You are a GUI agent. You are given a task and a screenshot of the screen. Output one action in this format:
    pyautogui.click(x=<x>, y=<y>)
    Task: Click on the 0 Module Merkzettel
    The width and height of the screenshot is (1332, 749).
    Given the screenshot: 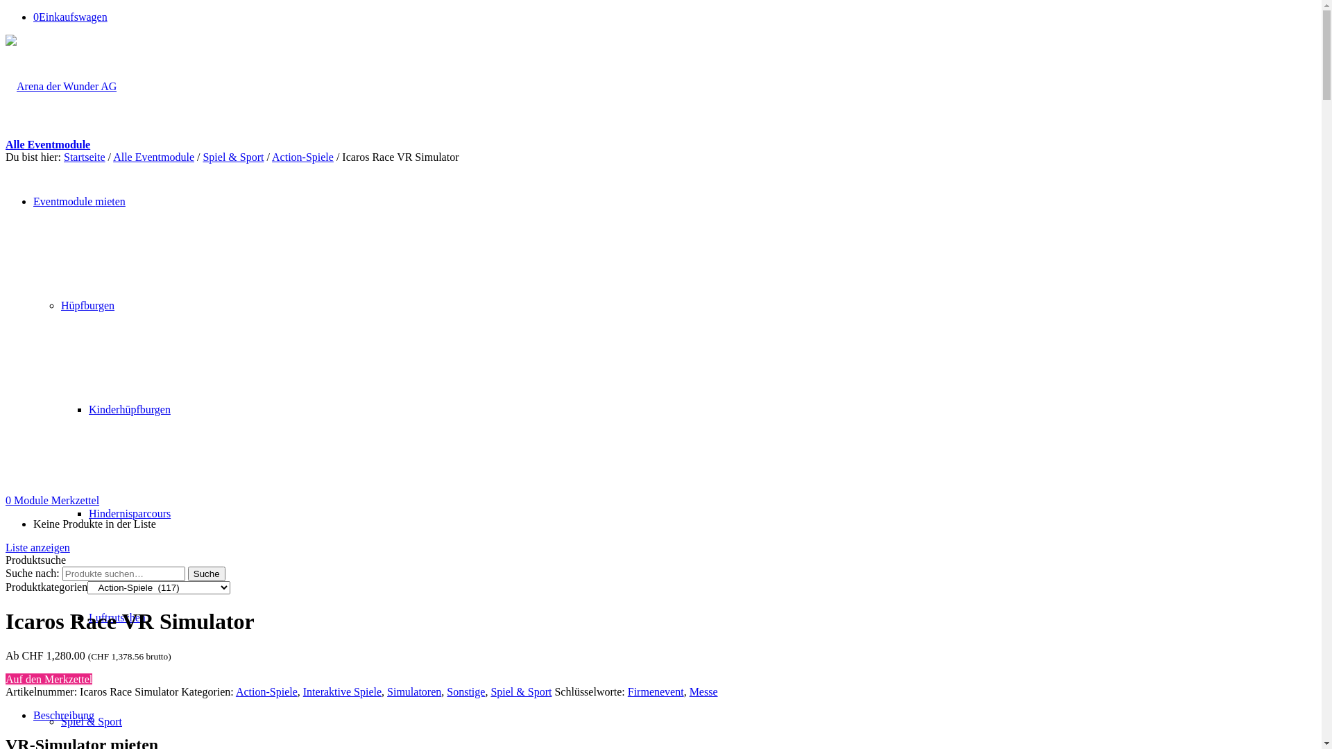 What is the action you would take?
    pyautogui.click(x=53, y=501)
    